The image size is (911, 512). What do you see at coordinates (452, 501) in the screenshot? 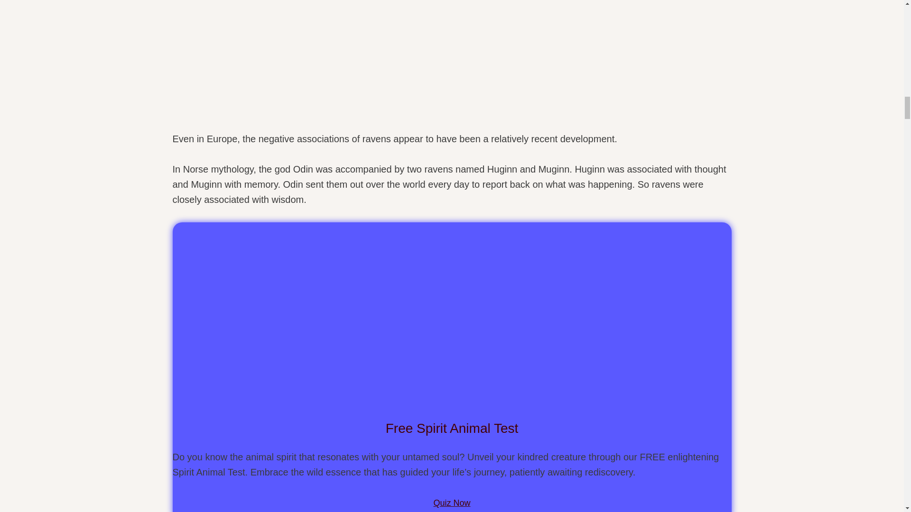
I see `Quiz Now` at bounding box center [452, 501].